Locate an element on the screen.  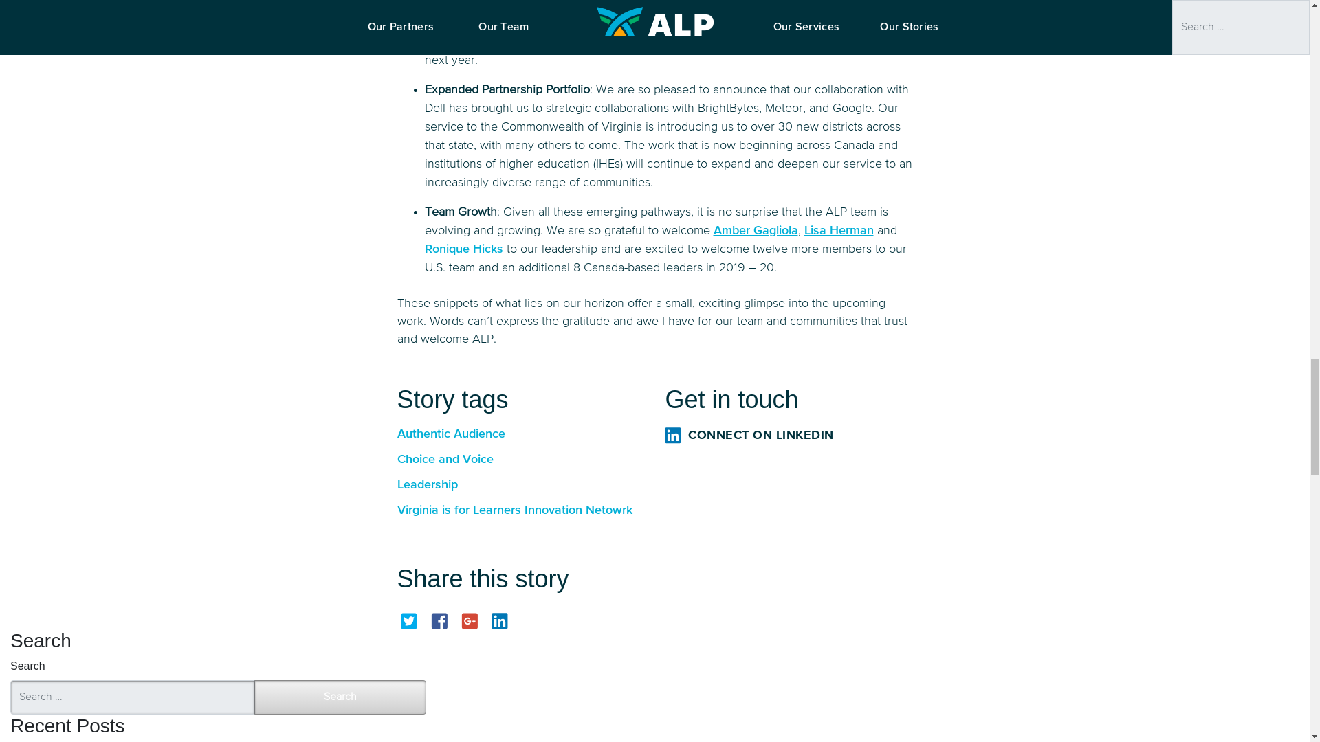
Search is located at coordinates (340, 697).